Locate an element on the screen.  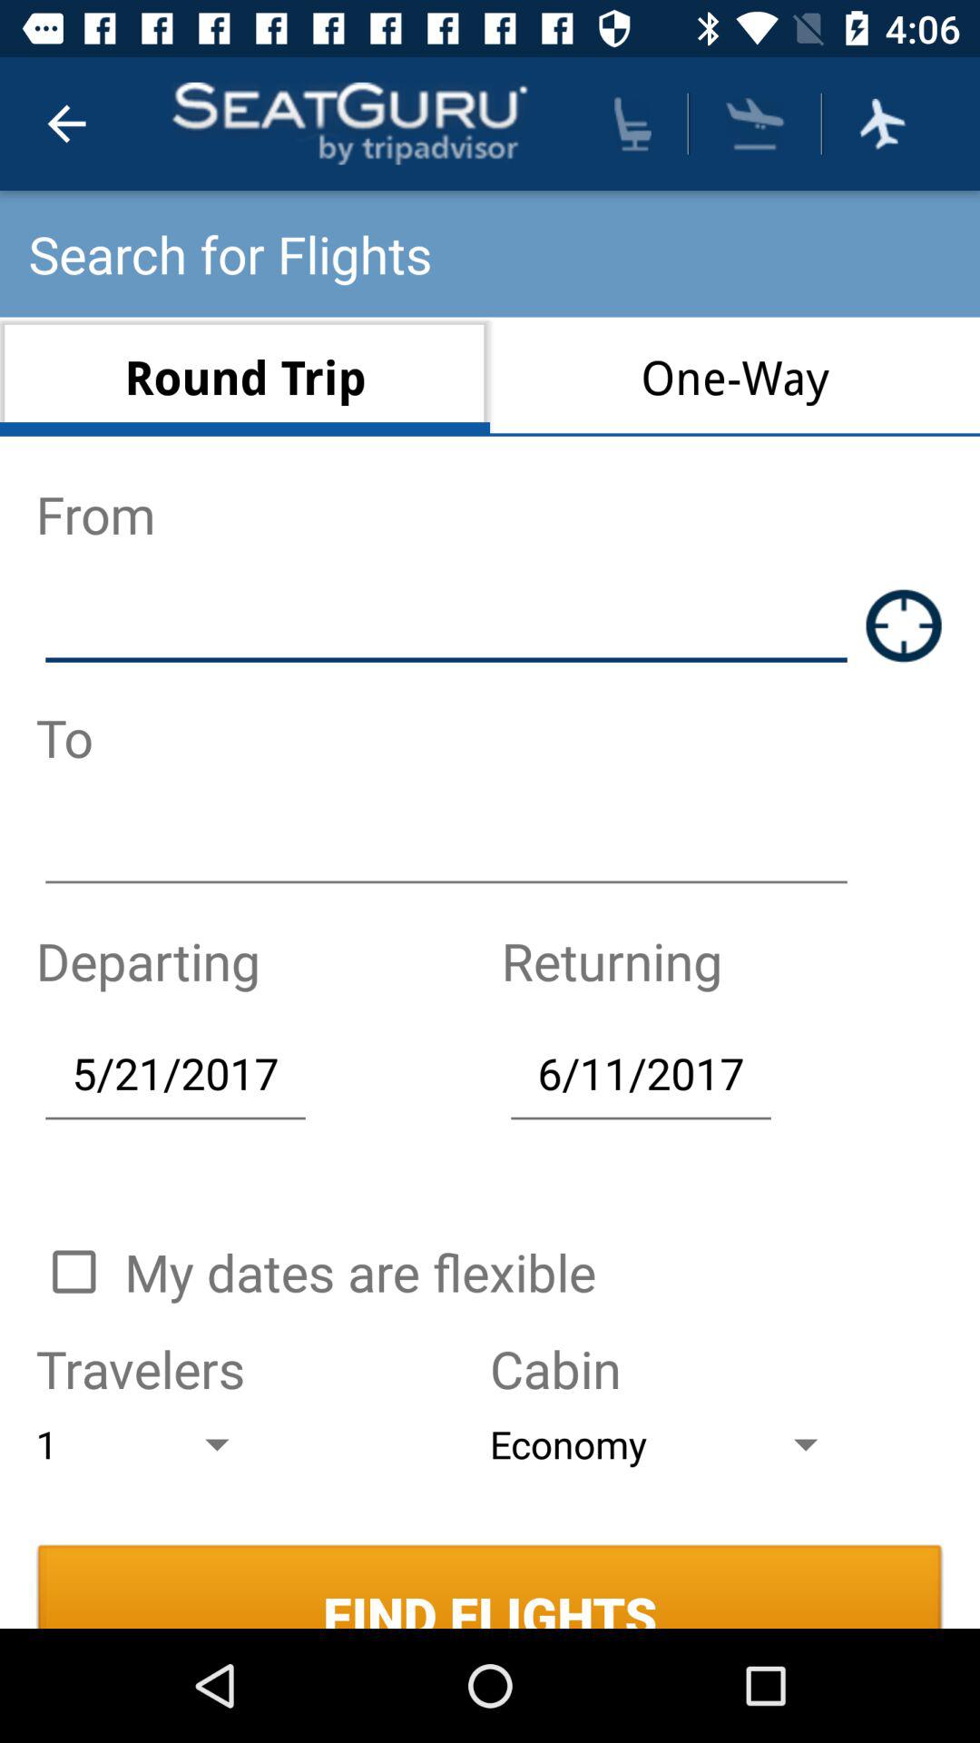
opens up seating options is located at coordinates (632, 123).